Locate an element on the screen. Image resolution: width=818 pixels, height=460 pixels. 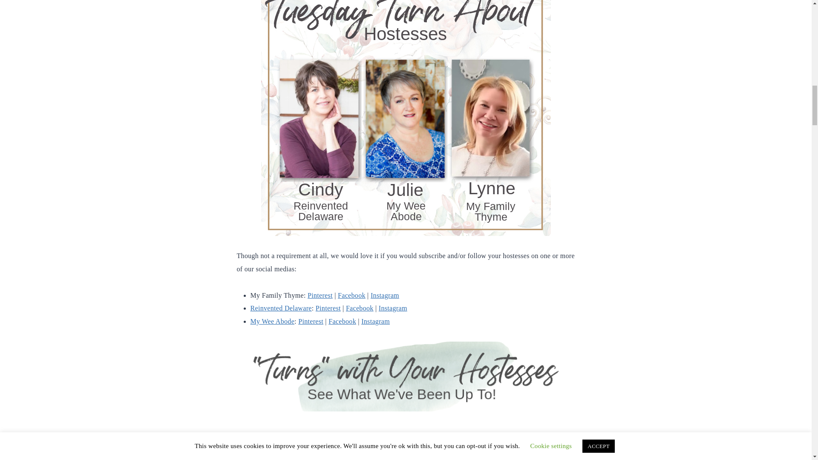
Pinterest is located at coordinates (320, 295).